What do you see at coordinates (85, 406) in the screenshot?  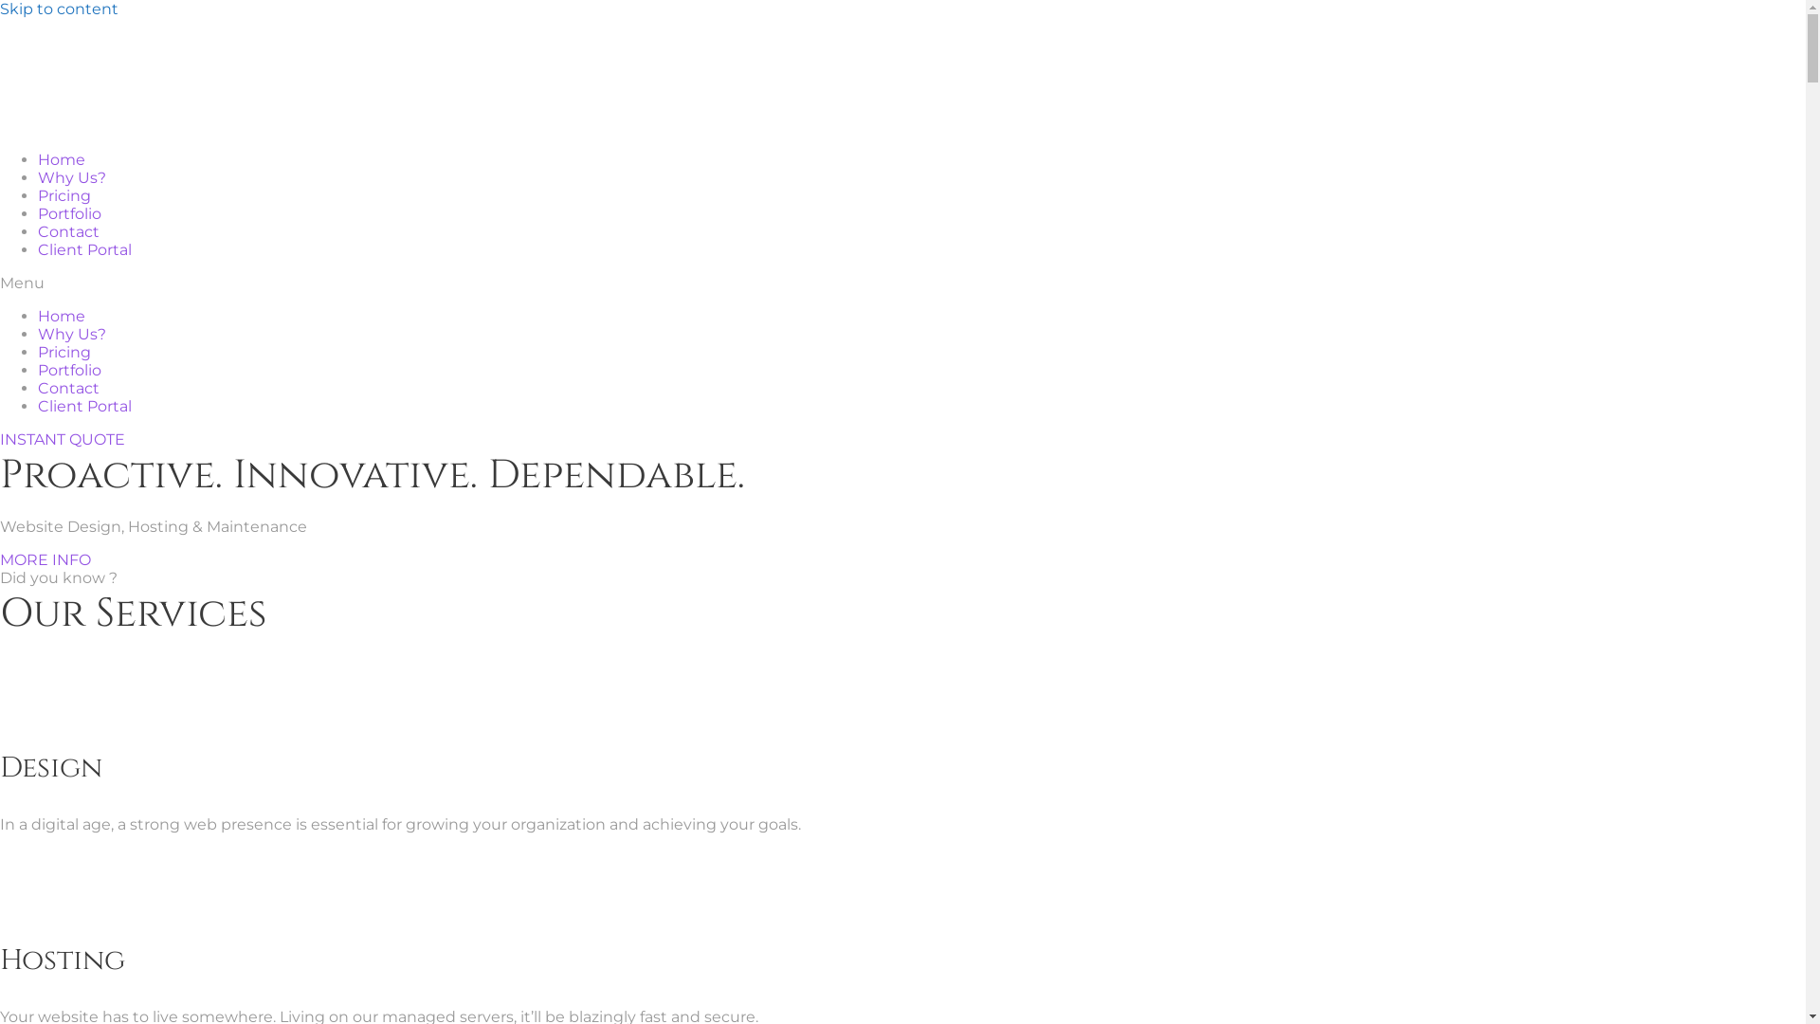 I see `Client Portal` at bounding box center [85, 406].